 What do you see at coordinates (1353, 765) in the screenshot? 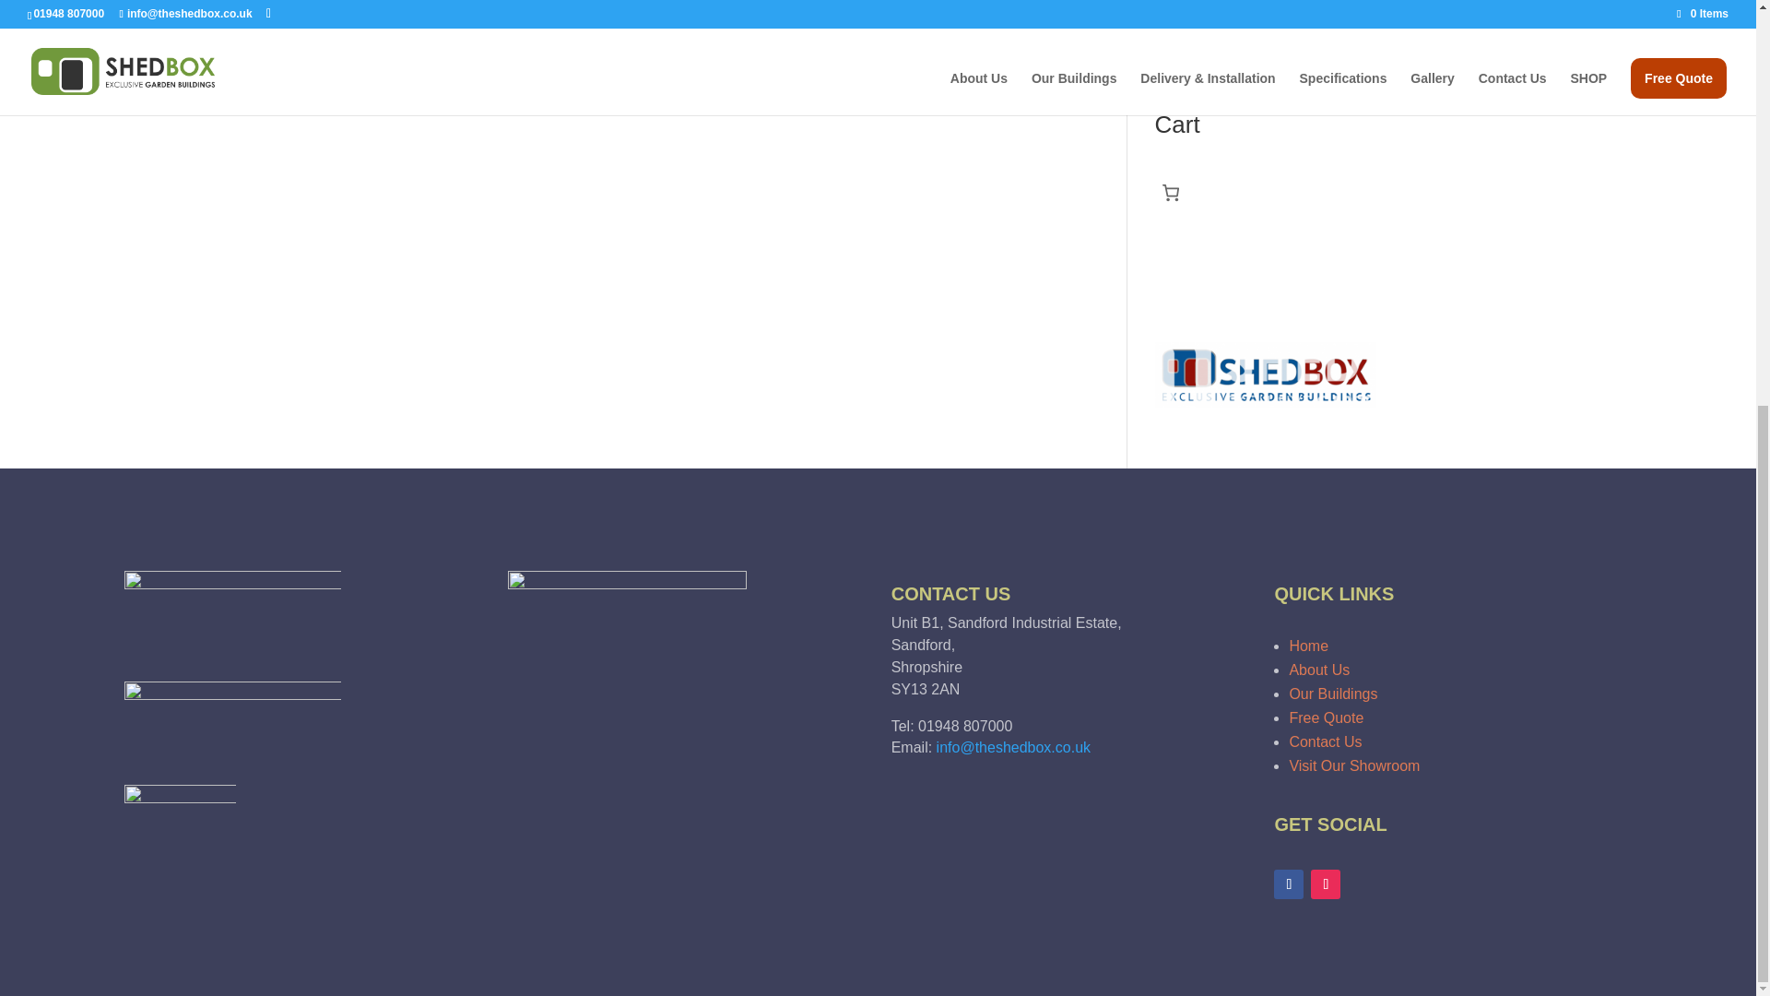
I see `Visit Our Showroom` at bounding box center [1353, 765].